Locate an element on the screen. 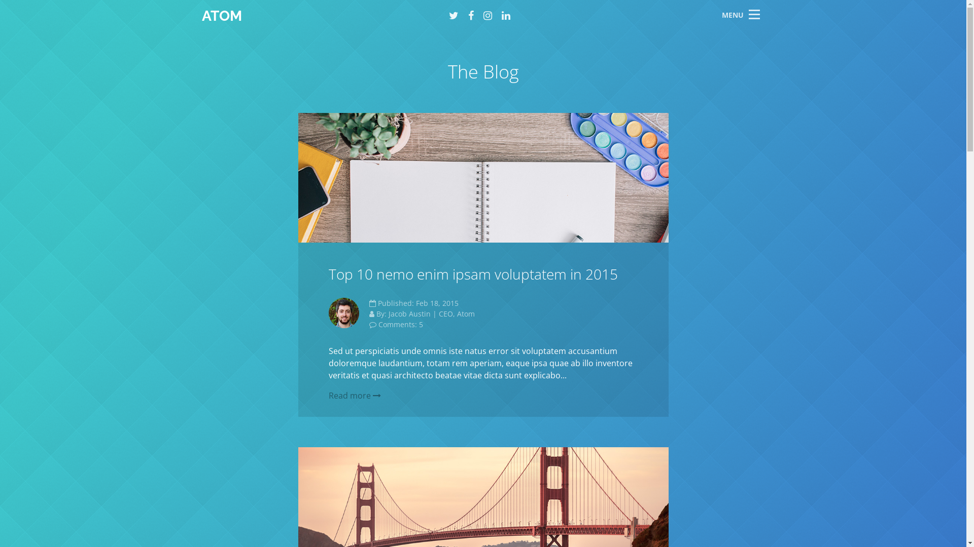  CONTACT is located at coordinates (906, 217).